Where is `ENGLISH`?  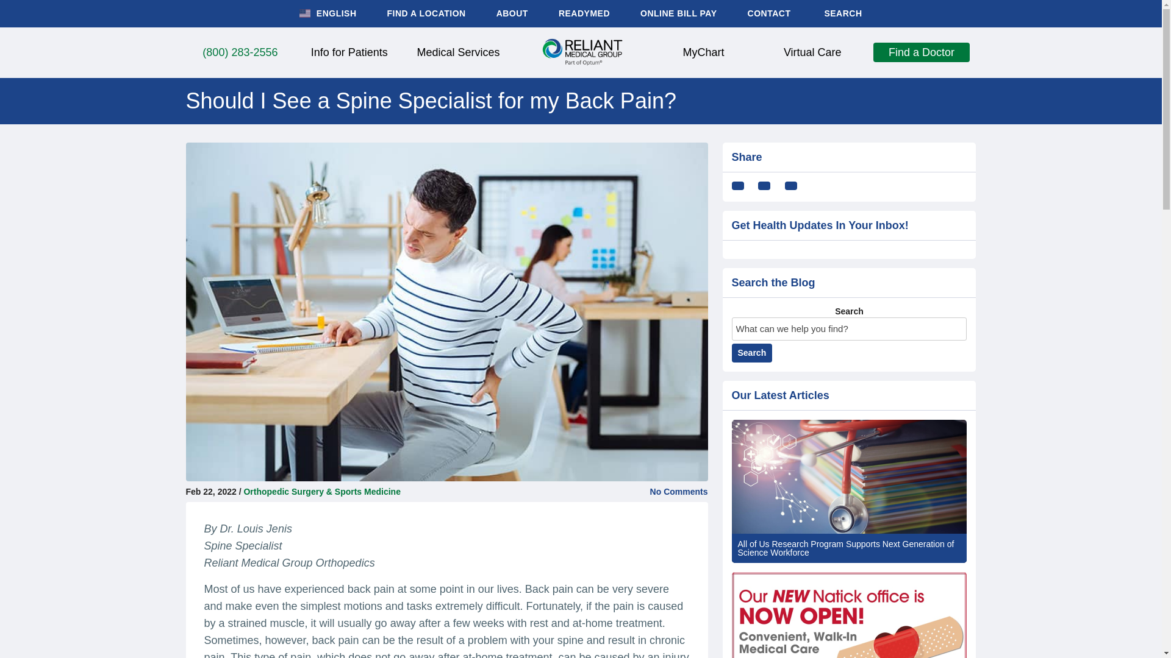 ENGLISH is located at coordinates (328, 13).